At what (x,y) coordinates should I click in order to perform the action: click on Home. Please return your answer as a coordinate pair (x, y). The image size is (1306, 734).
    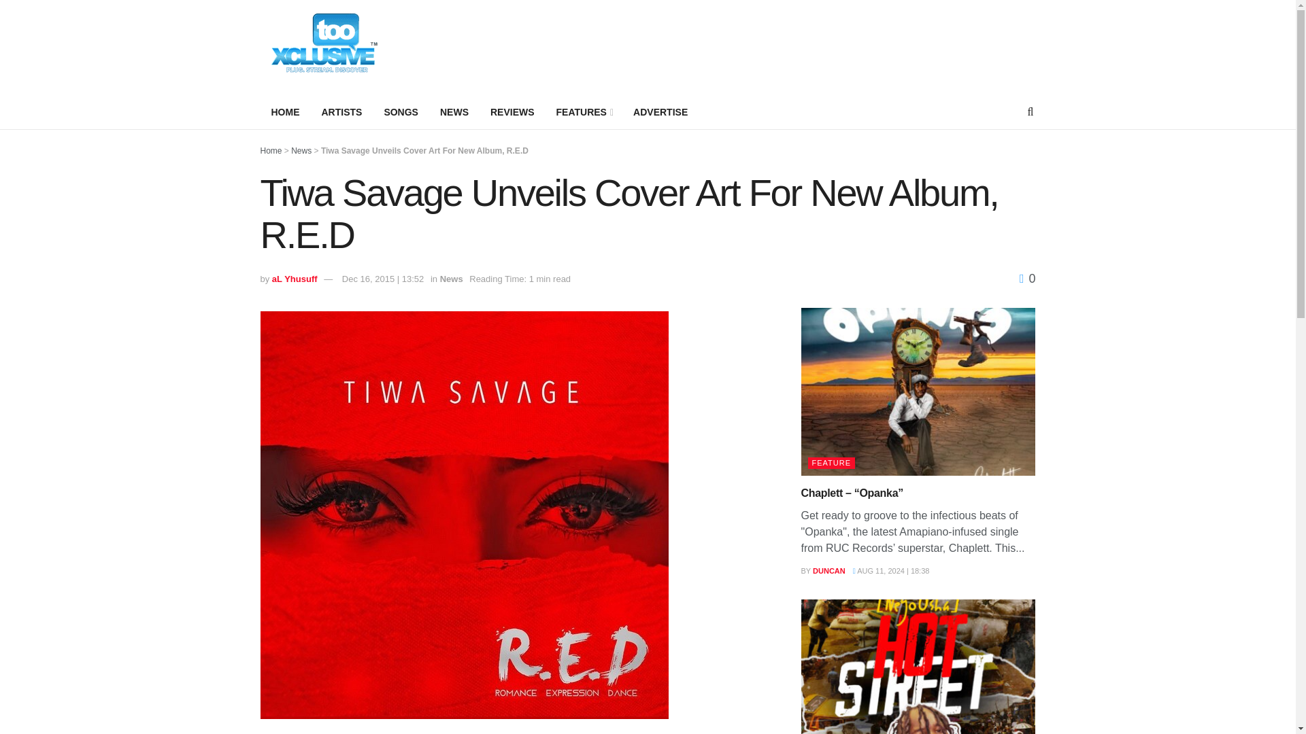
    Looking at the image, I should click on (271, 150).